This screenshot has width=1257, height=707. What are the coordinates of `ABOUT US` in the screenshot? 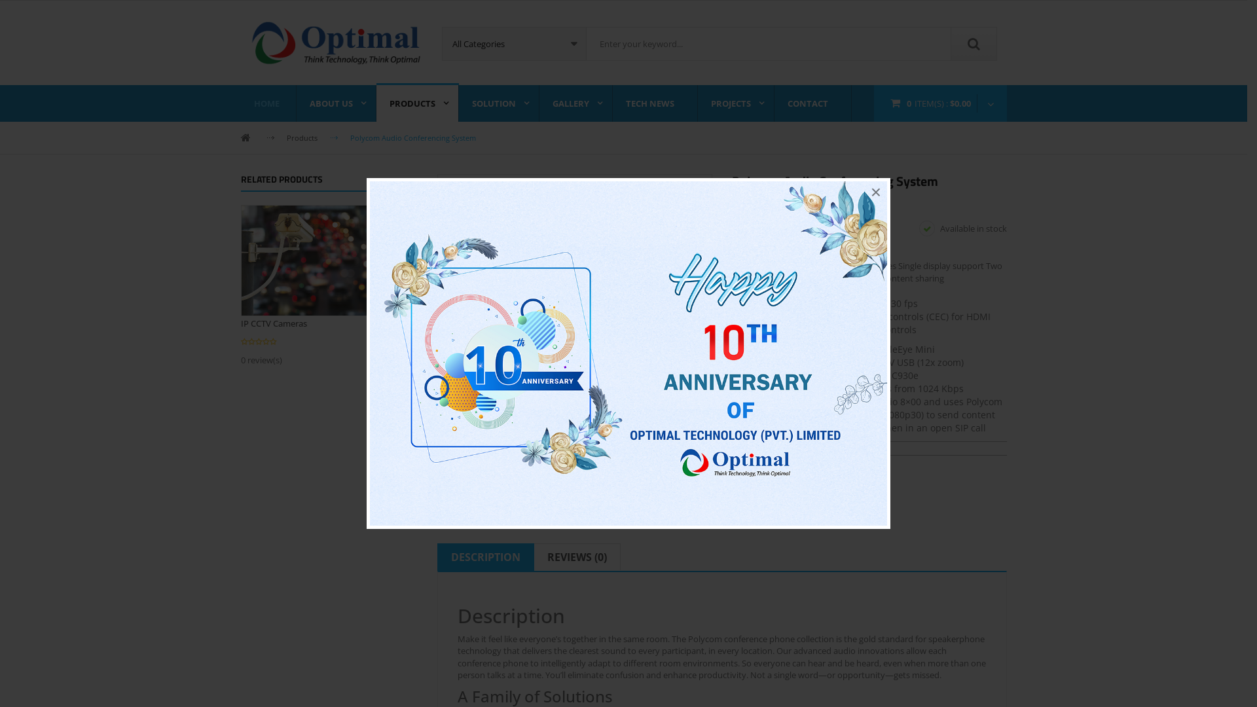 It's located at (336, 103).